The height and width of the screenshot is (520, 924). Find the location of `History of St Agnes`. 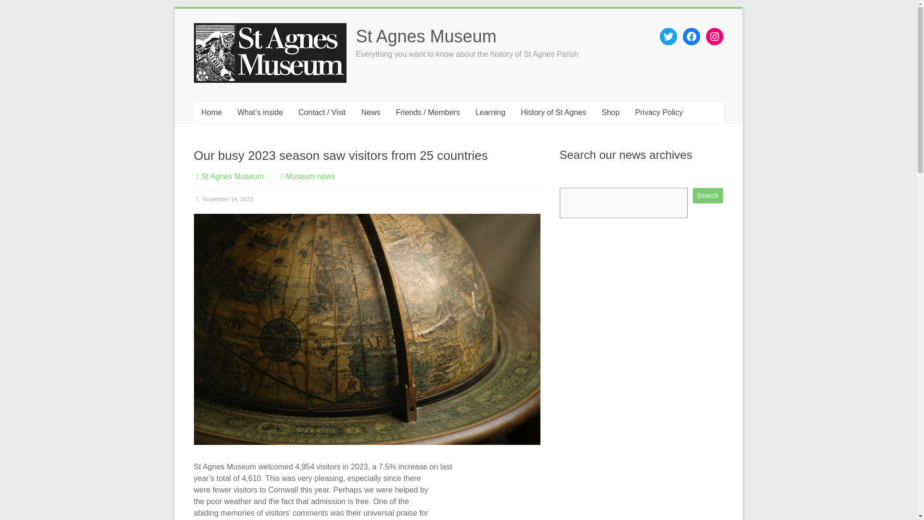

History of St Agnes is located at coordinates (553, 112).